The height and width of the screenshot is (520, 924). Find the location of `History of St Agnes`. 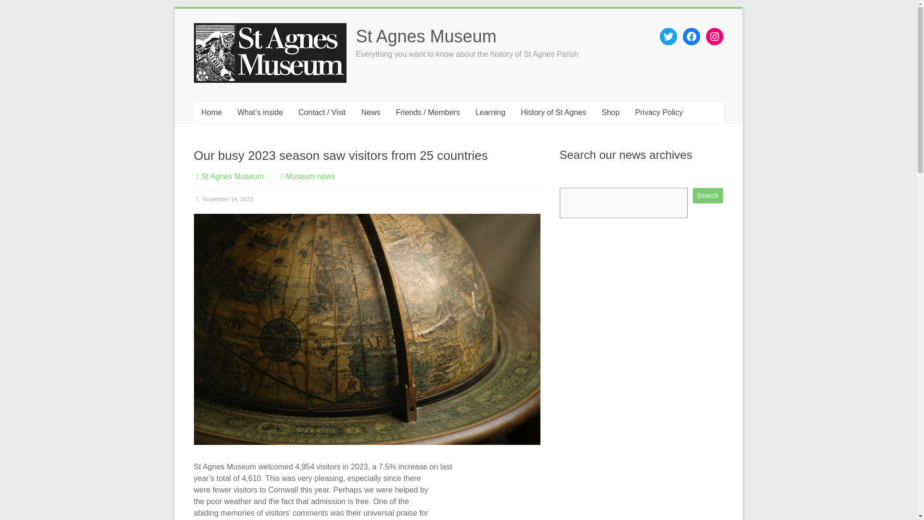

History of St Agnes is located at coordinates (553, 112).